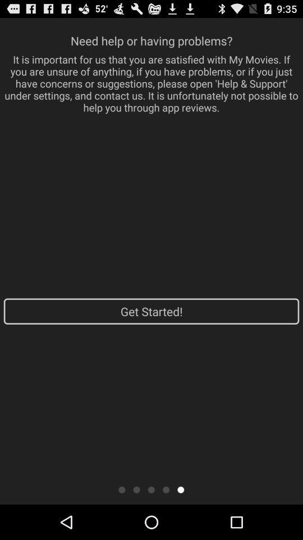  I want to click on dot, so click(151, 489).